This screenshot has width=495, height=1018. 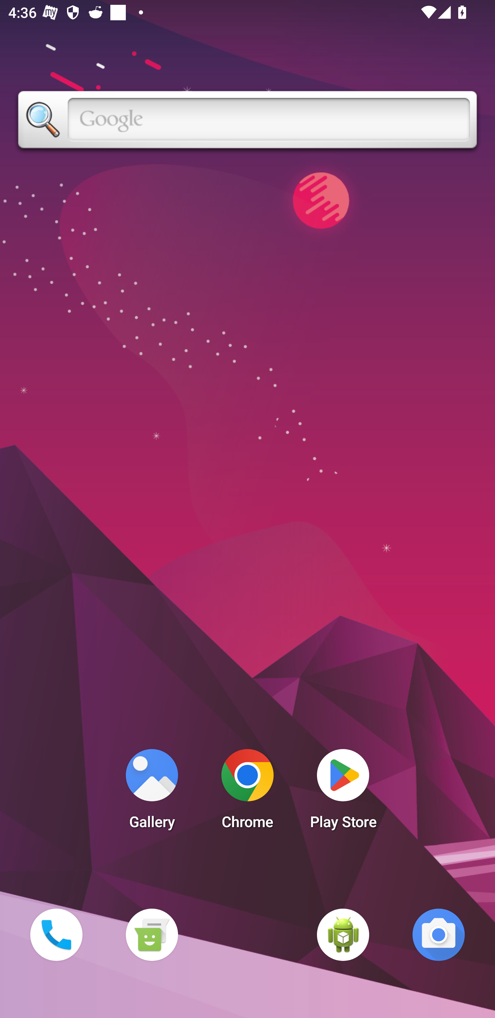 I want to click on Messaging, so click(x=152, y=934).